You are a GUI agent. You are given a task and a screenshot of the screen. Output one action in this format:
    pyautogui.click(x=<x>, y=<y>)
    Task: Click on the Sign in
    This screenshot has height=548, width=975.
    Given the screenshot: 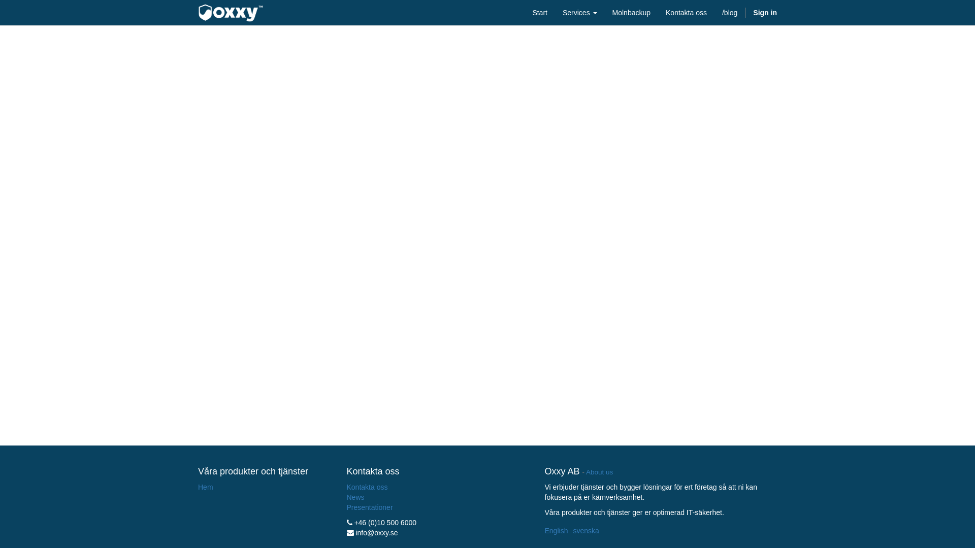 What is the action you would take?
    pyautogui.click(x=765, y=13)
    